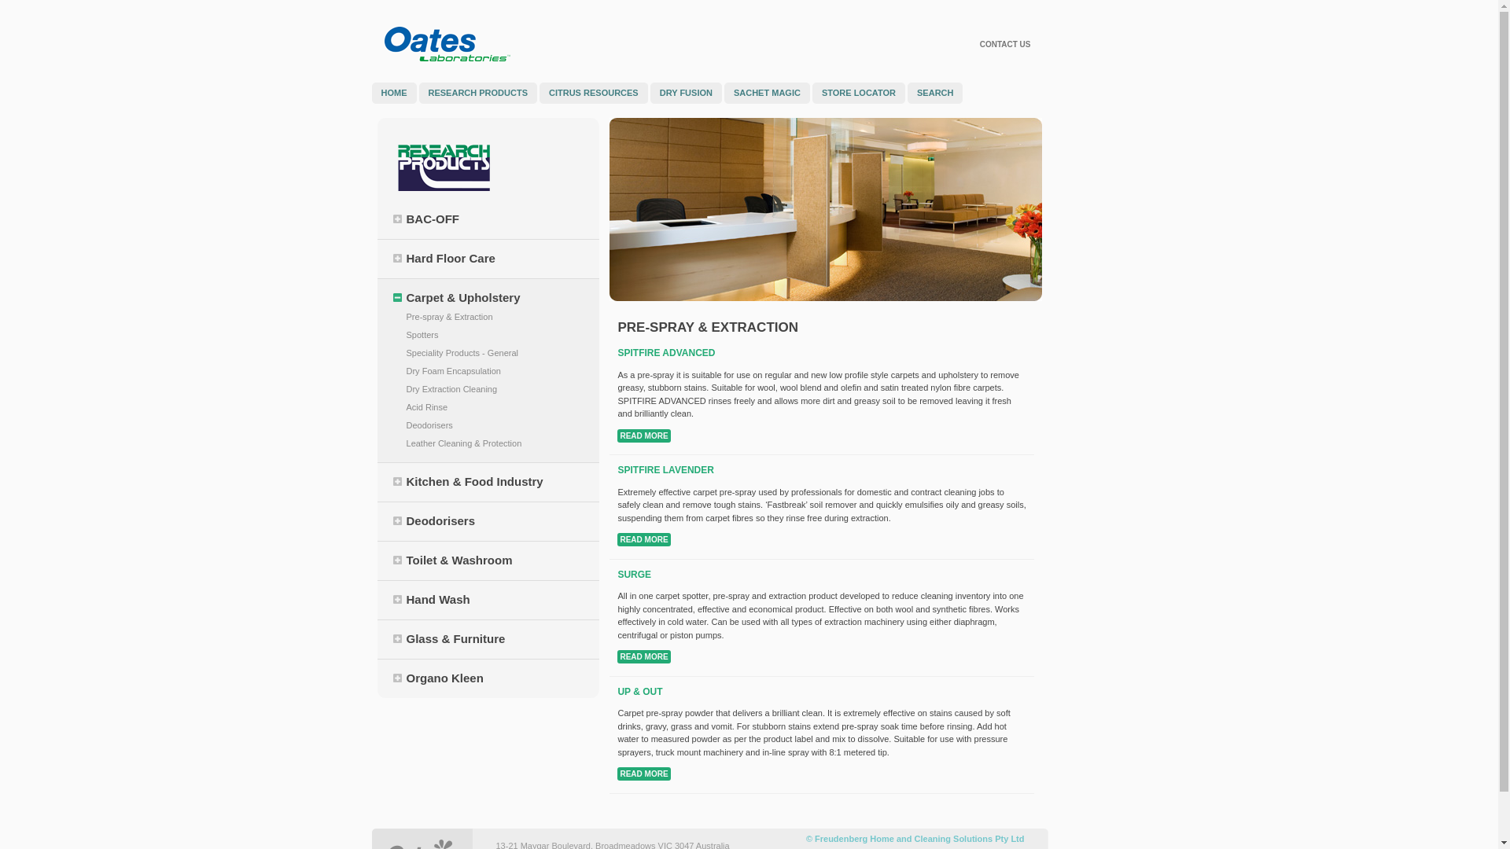 The image size is (1510, 849). Describe the element at coordinates (462, 353) in the screenshot. I see `Speciality Products - General` at that location.